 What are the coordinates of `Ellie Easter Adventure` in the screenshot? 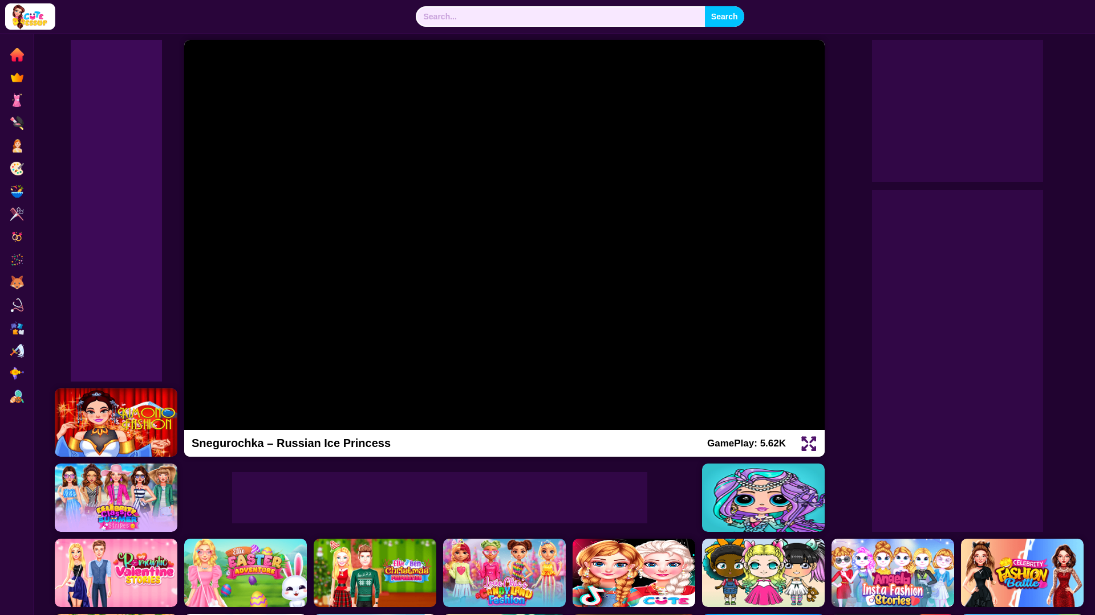 It's located at (245, 573).